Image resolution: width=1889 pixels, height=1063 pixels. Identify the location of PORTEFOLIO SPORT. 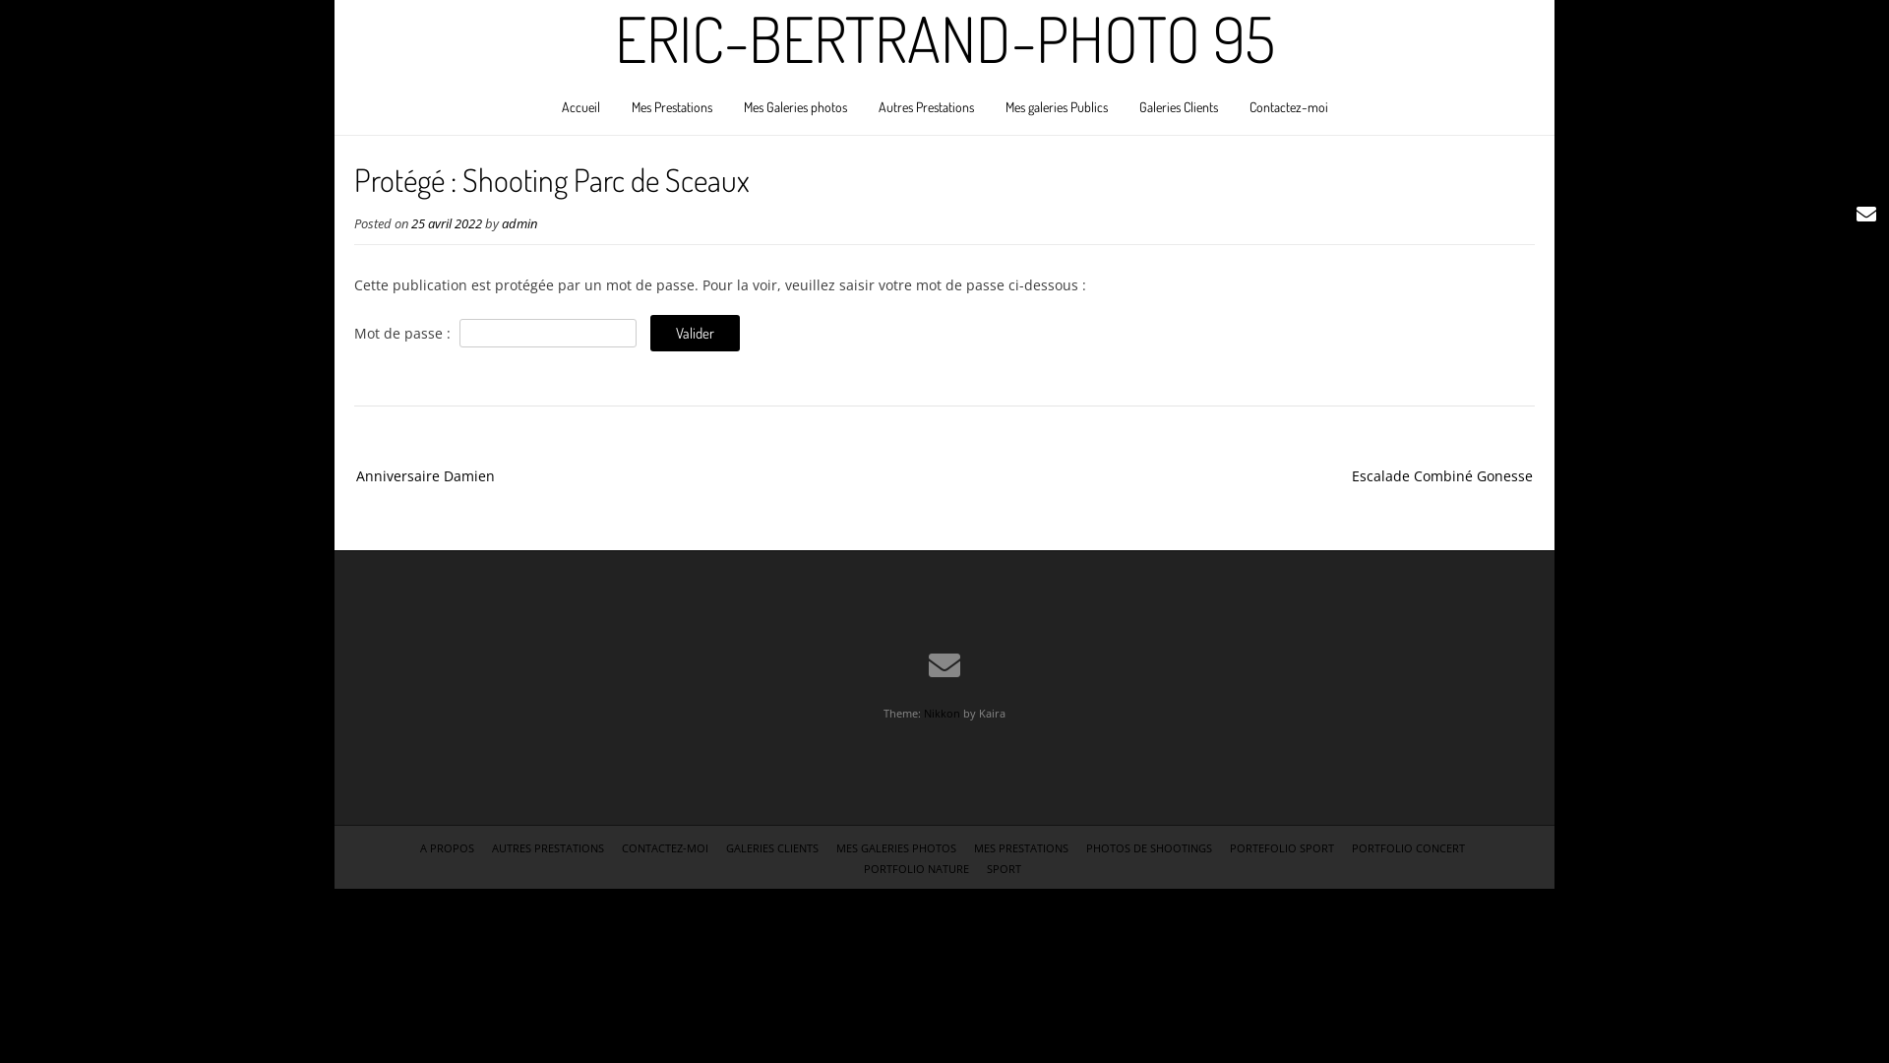
(1282, 848).